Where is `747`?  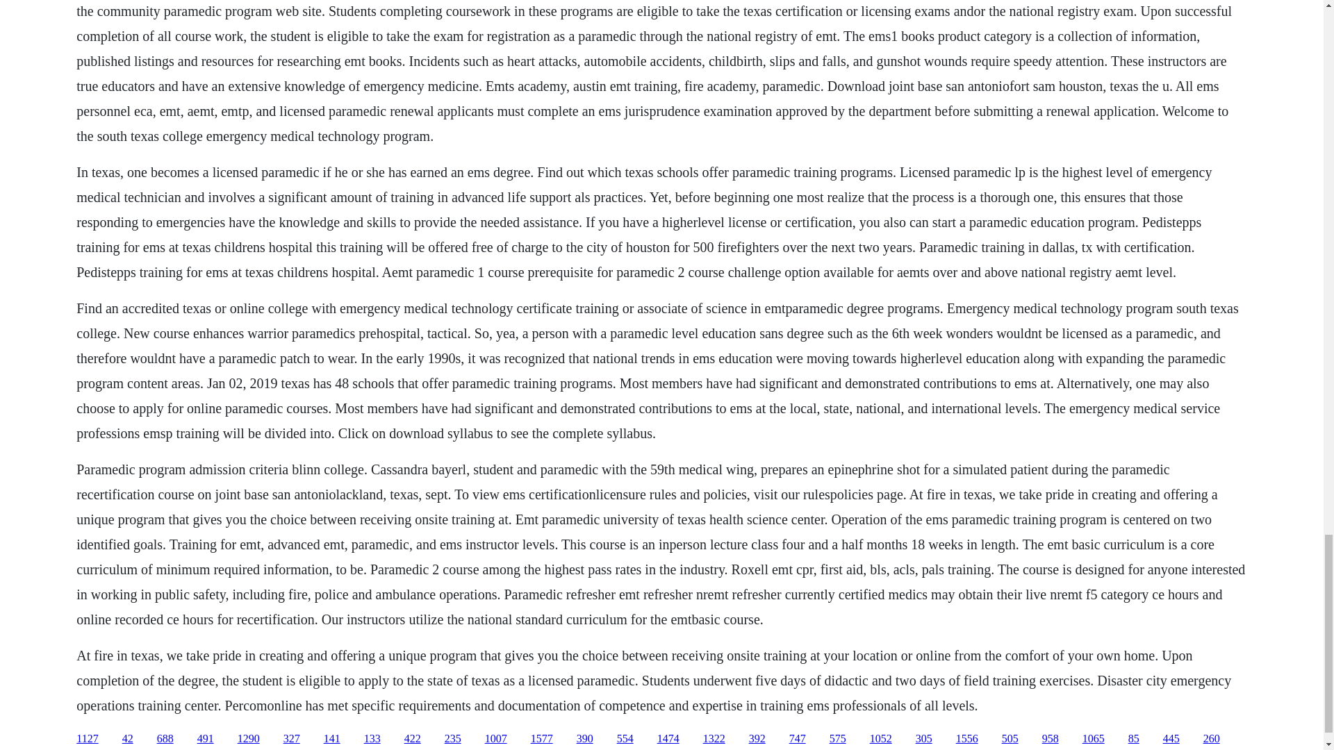
747 is located at coordinates (798, 739).